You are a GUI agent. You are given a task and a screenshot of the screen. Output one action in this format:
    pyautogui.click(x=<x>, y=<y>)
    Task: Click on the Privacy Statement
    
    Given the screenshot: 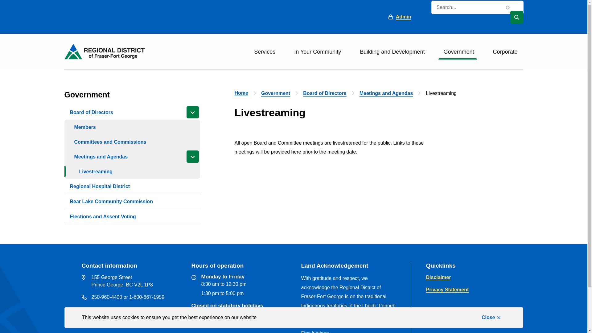 What is the action you would take?
    pyautogui.click(x=448, y=290)
    